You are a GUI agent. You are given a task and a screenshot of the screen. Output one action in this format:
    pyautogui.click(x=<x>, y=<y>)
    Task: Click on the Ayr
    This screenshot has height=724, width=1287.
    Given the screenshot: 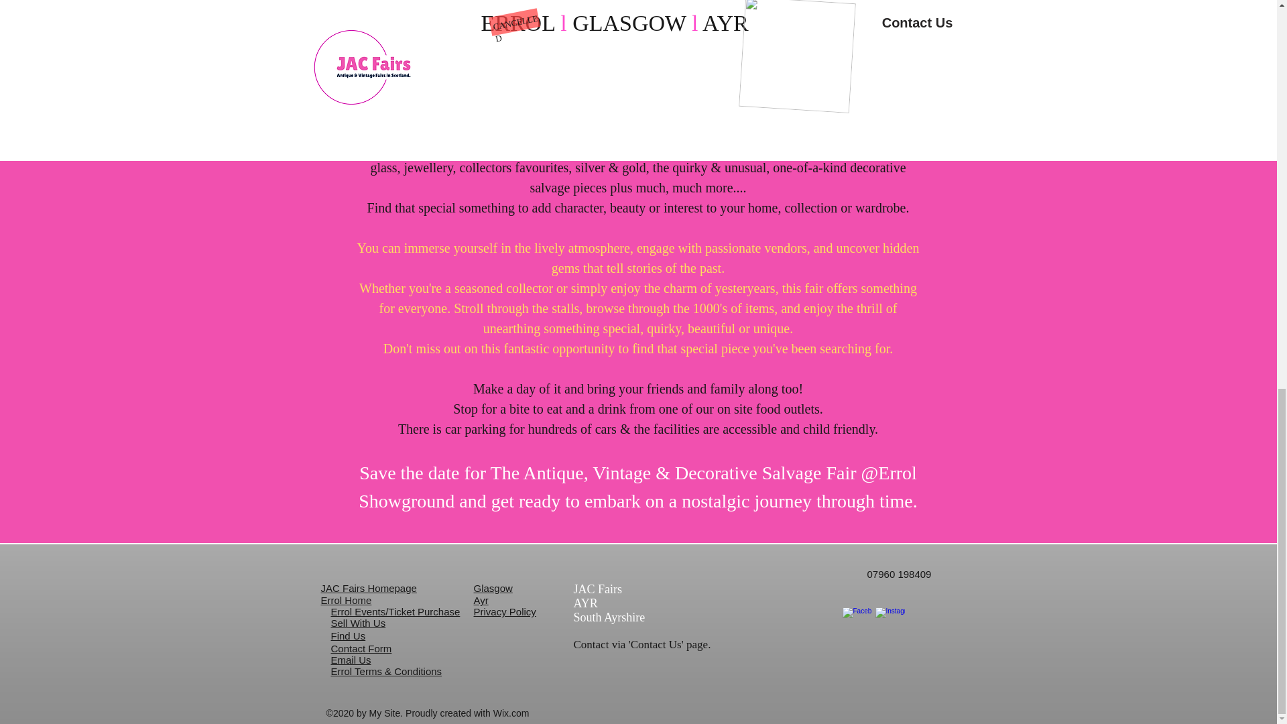 What is the action you would take?
    pyautogui.click(x=480, y=599)
    